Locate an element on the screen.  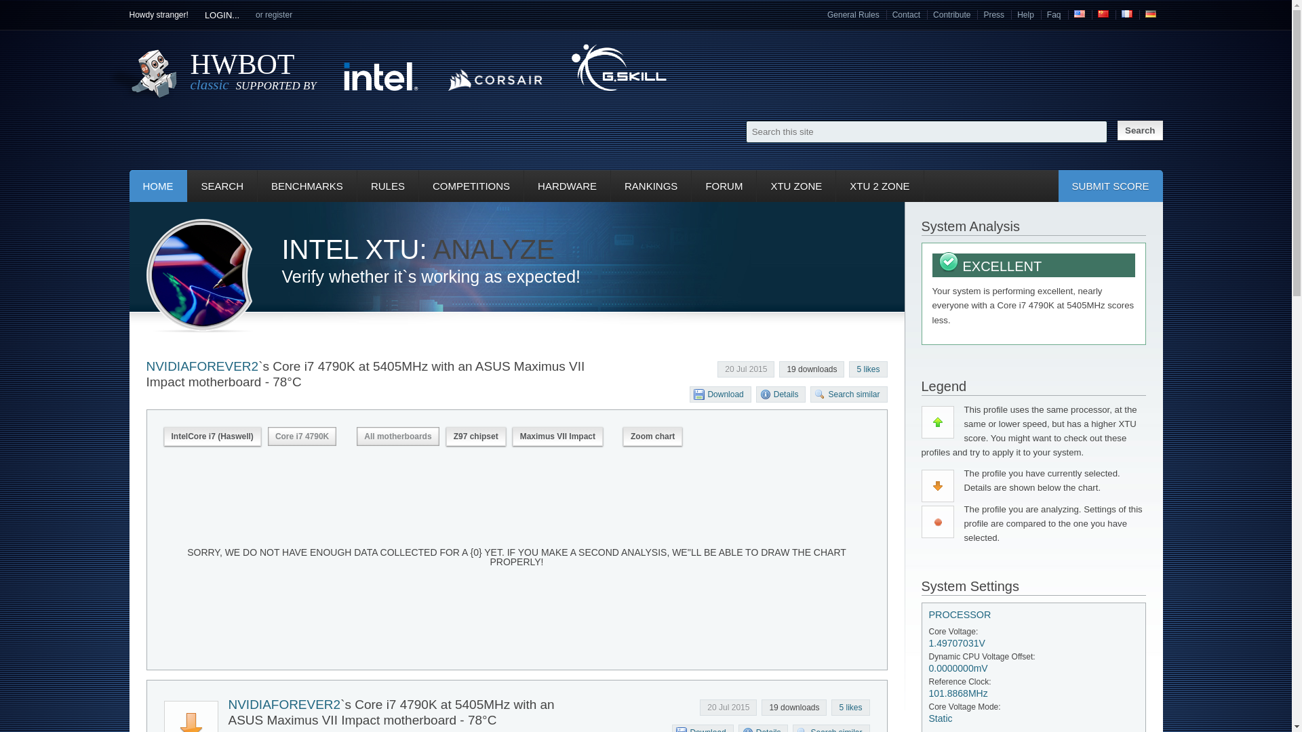
Press is located at coordinates (993, 15).